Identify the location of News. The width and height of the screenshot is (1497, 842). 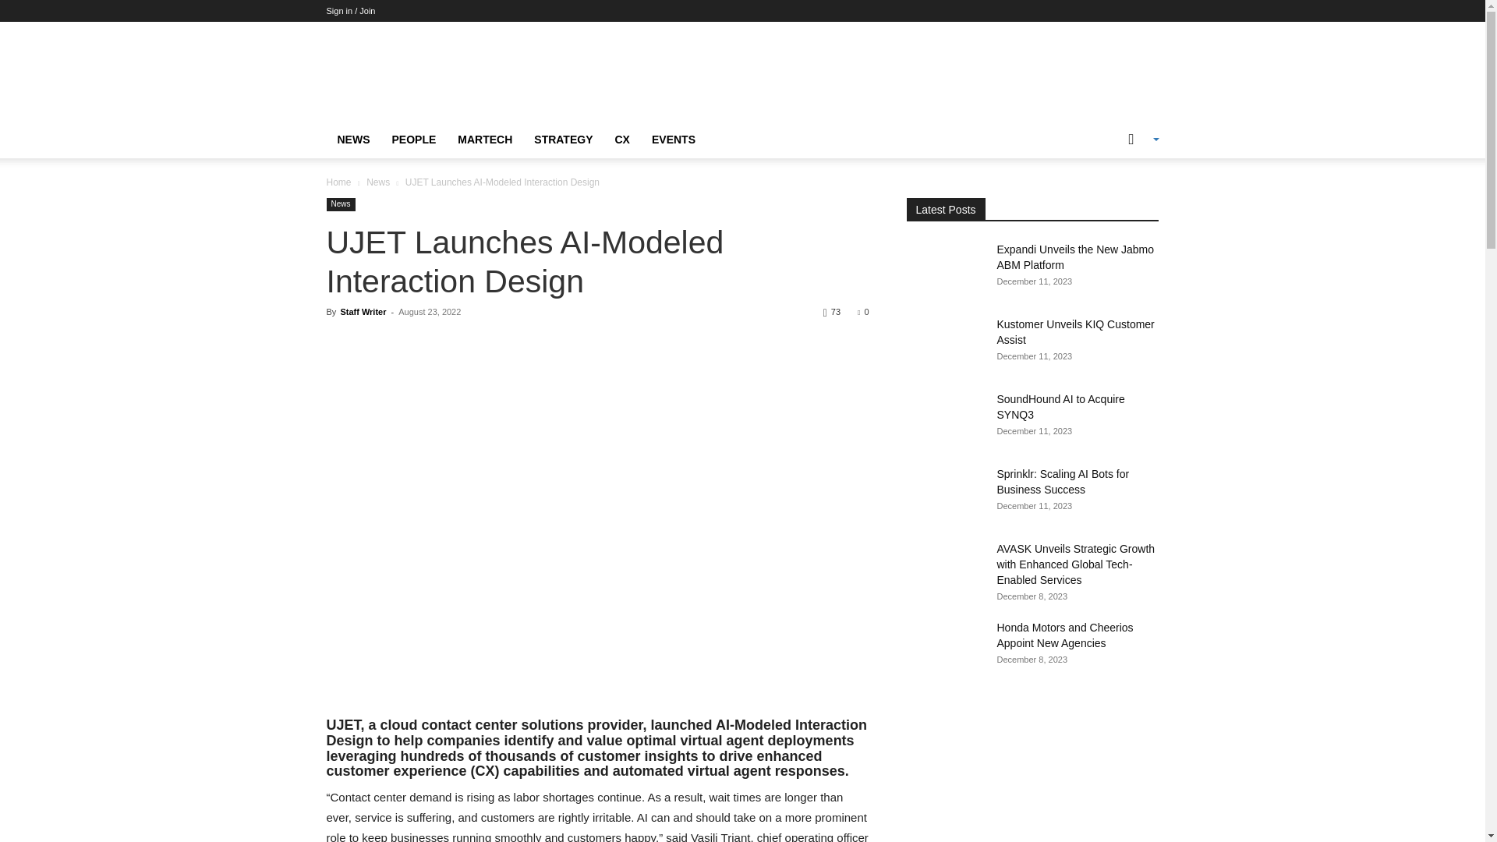
(340, 204).